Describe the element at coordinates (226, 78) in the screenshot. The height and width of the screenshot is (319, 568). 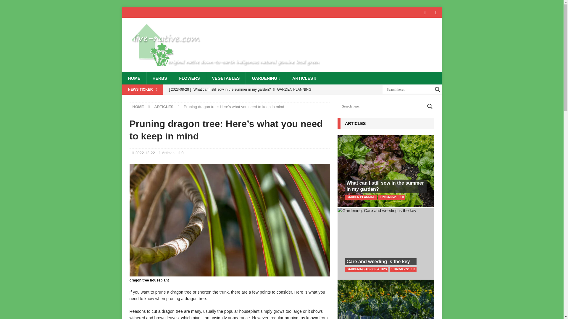
I see `VEGETABLES` at that location.